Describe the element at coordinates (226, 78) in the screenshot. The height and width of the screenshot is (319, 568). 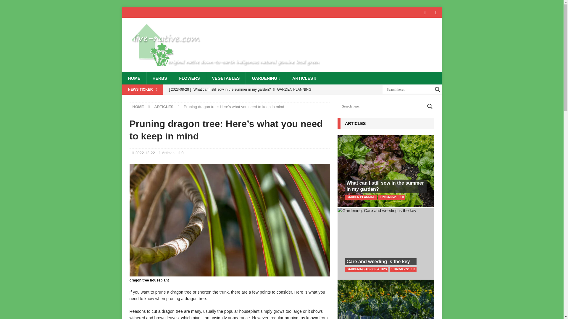
I see `VEGETABLES` at that location.